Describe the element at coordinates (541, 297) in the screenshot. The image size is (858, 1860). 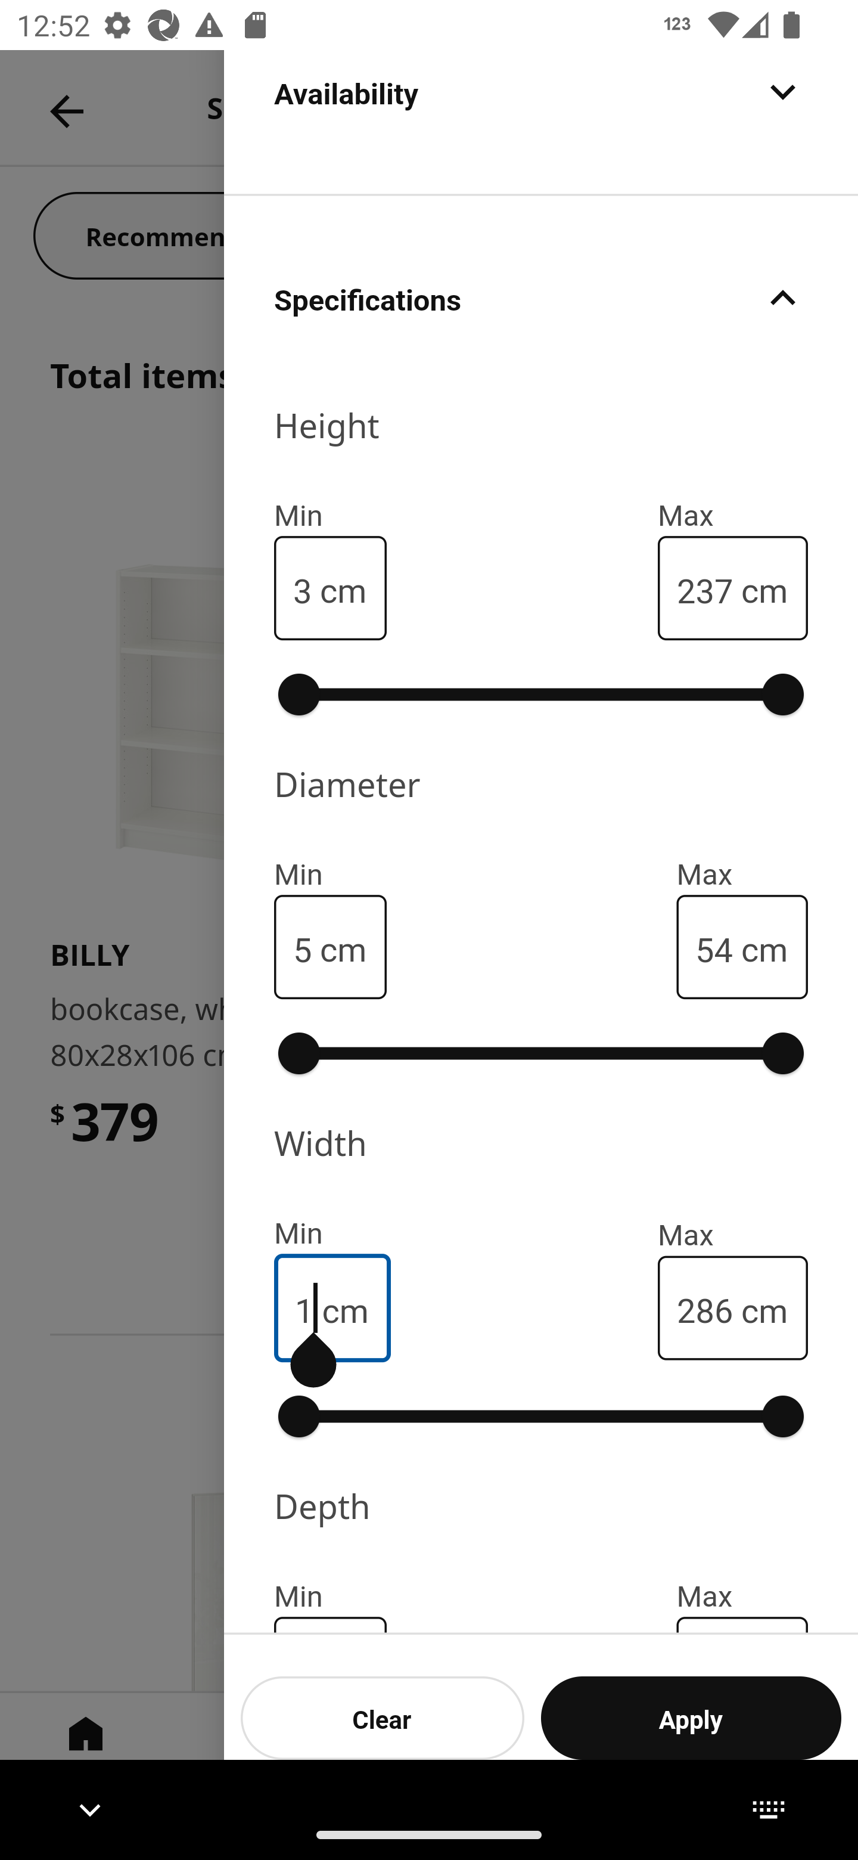
I see `Specifications` at that location.